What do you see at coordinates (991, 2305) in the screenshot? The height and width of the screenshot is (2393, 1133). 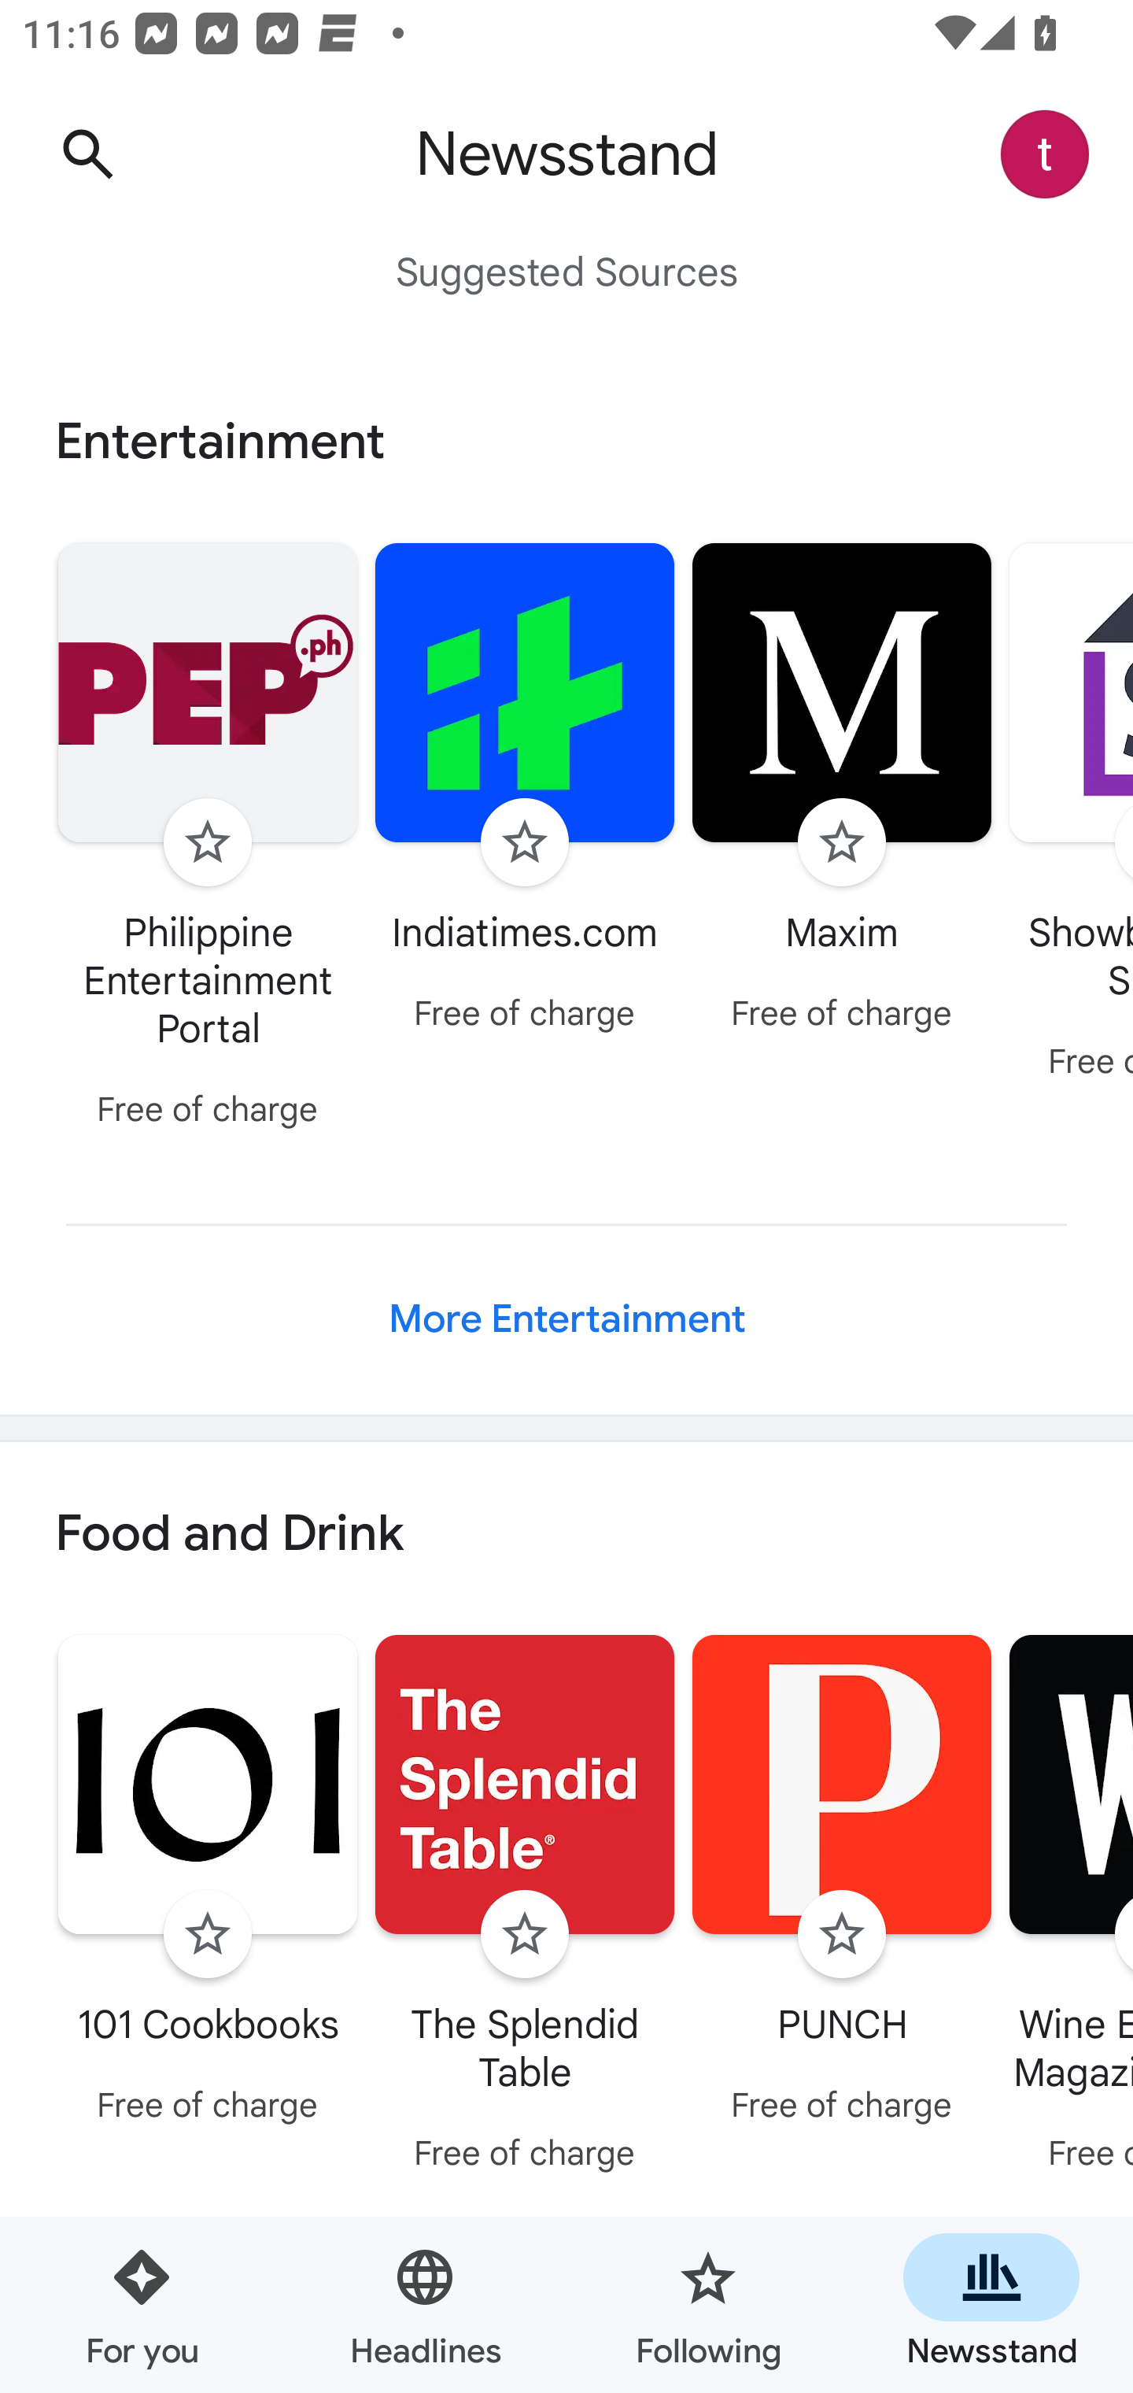 I see `Newsstand` at bounding box center [991, 2305].